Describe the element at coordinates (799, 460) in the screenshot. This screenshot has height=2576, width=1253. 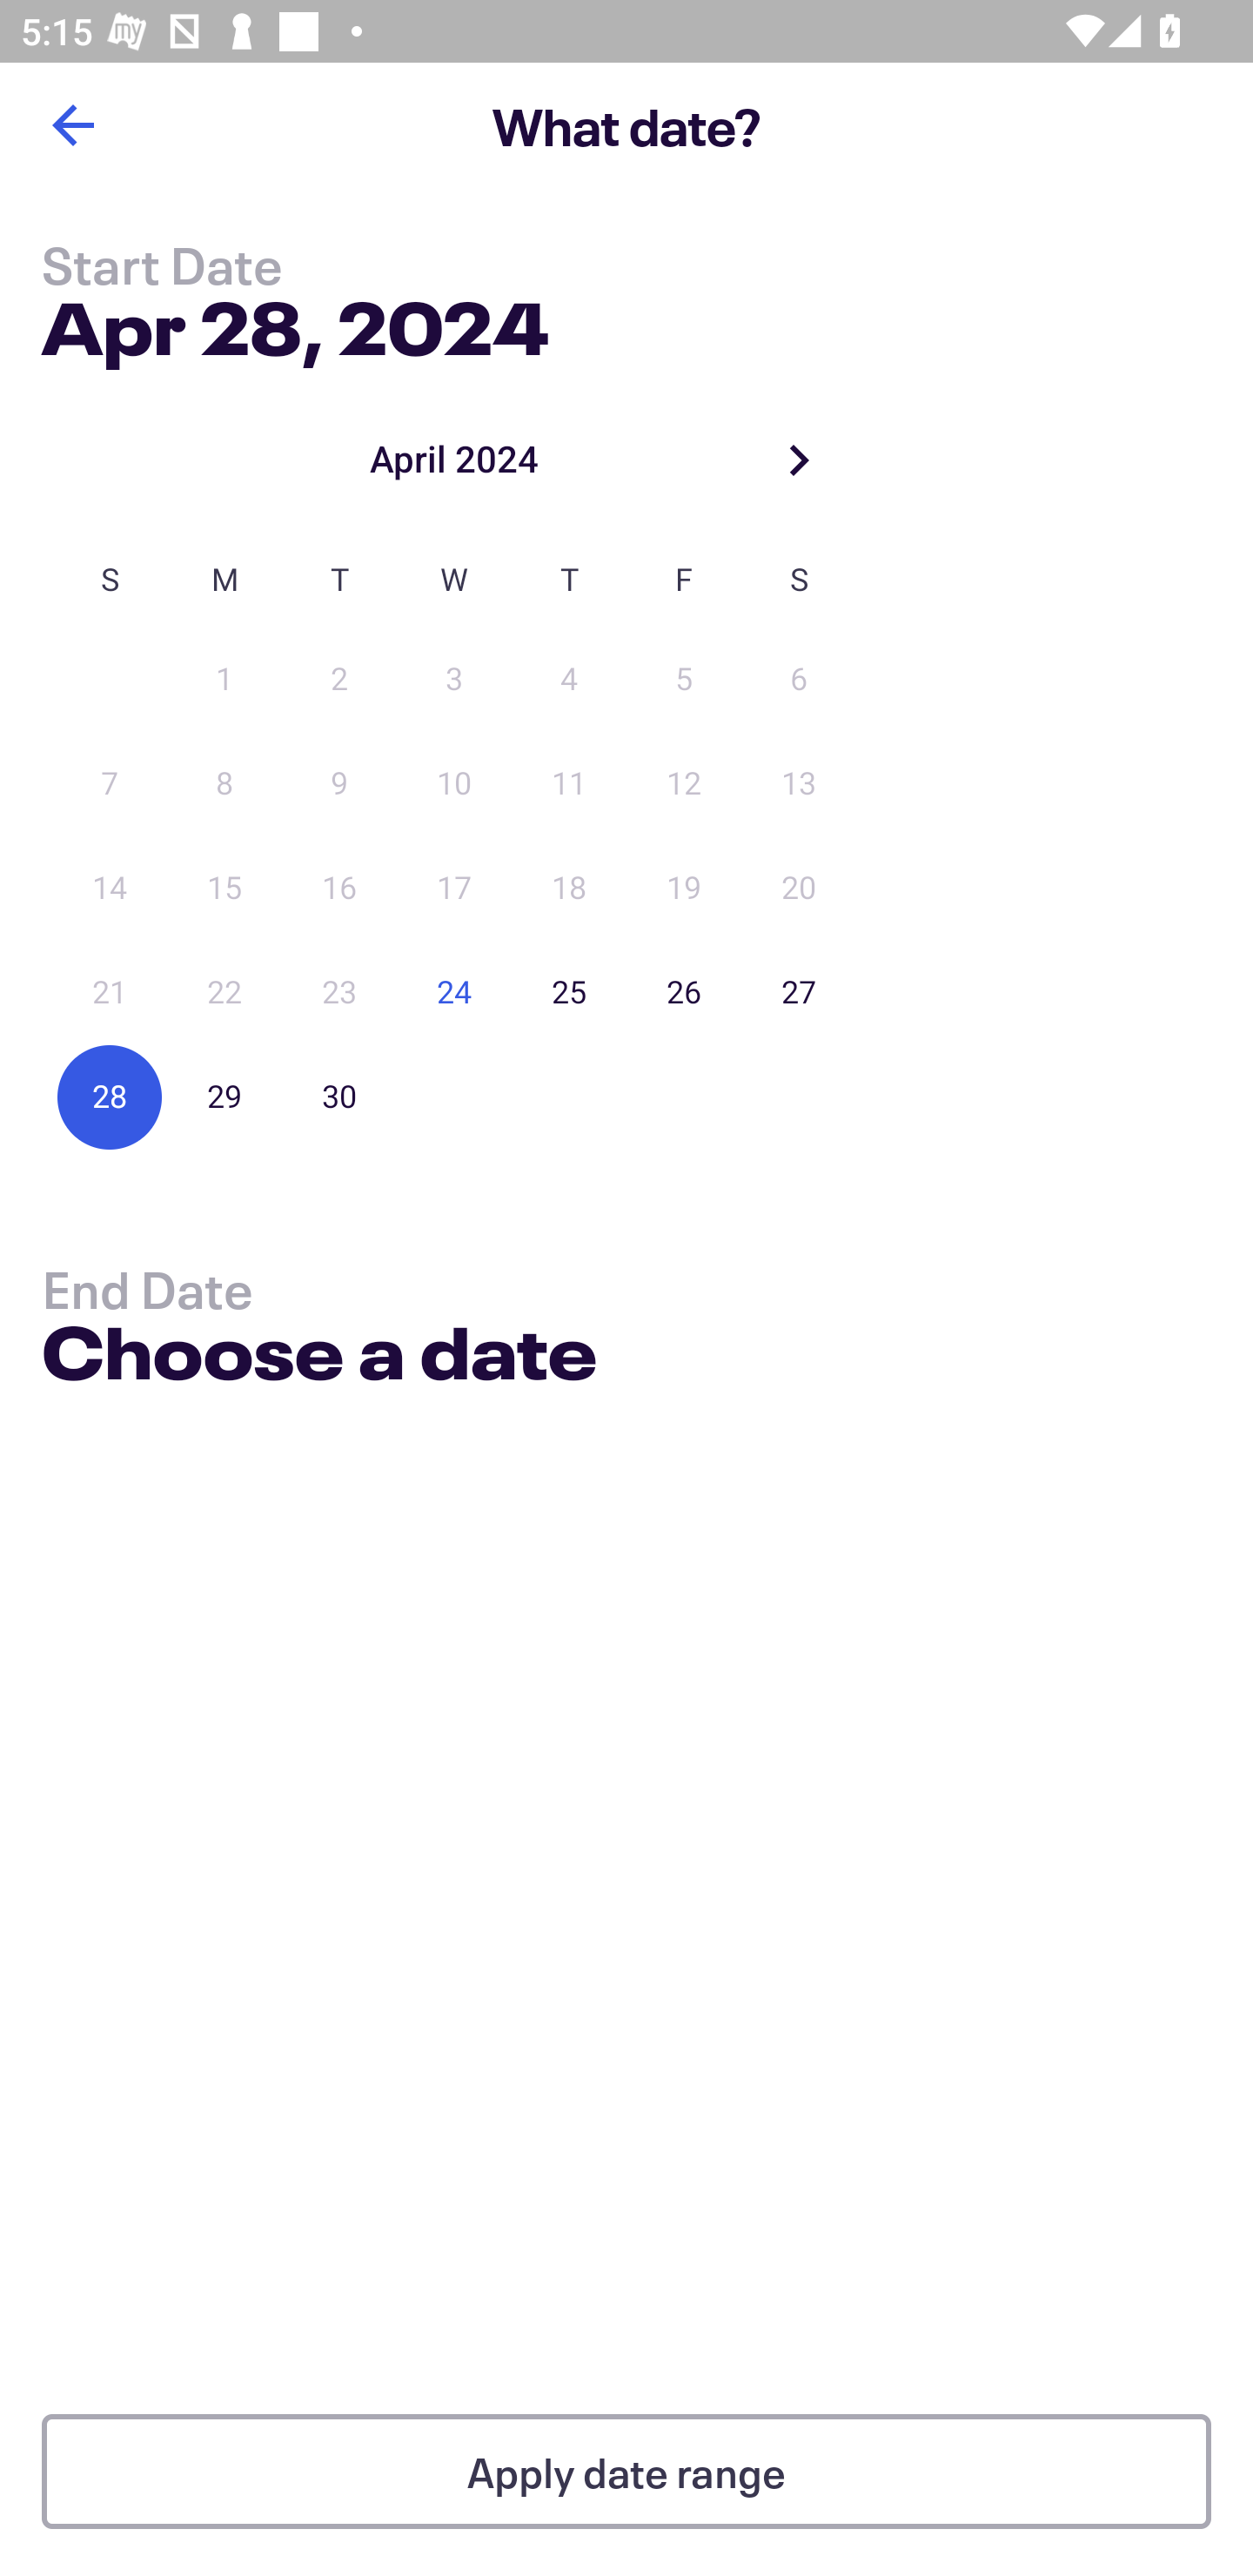
I see `Next month` at that location.